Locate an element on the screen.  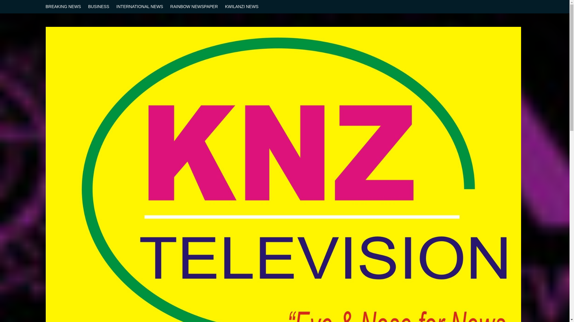
BREAKING NEWS is located at coordinates (65, 7).